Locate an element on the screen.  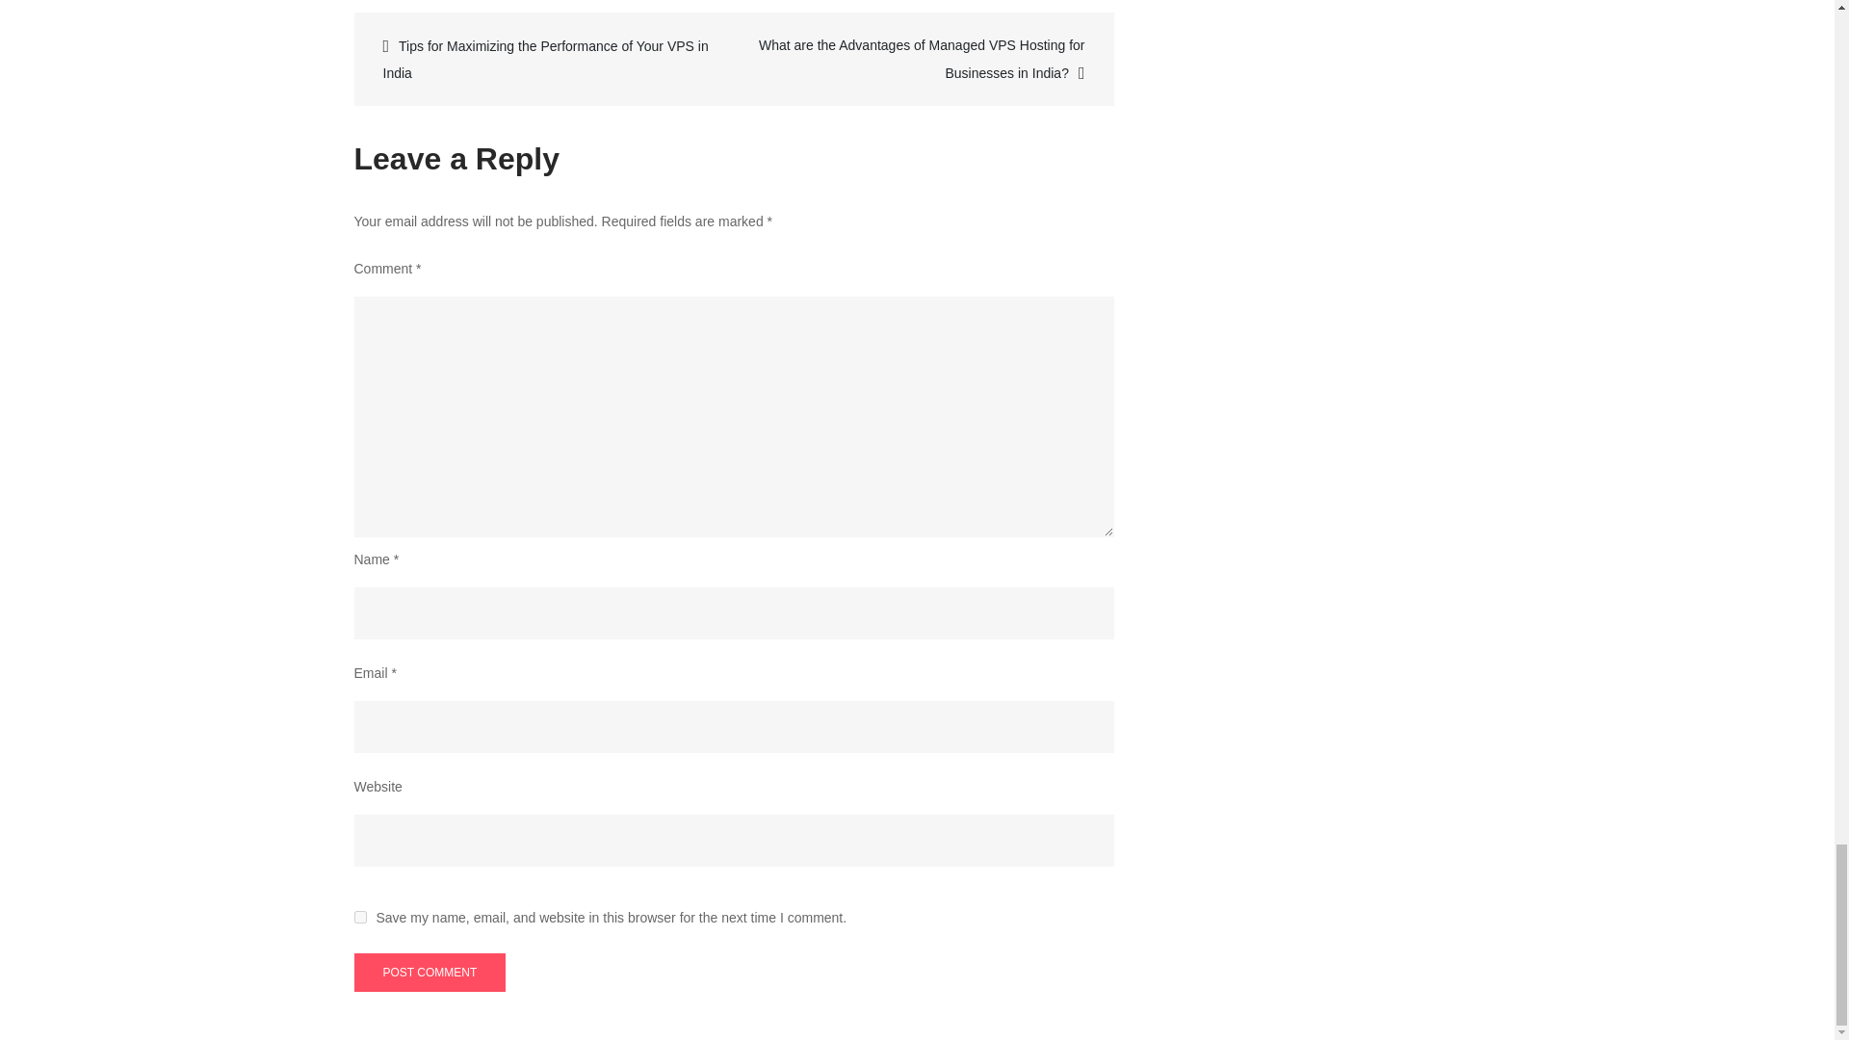
Post Comment is located at coordinates (430, 973).